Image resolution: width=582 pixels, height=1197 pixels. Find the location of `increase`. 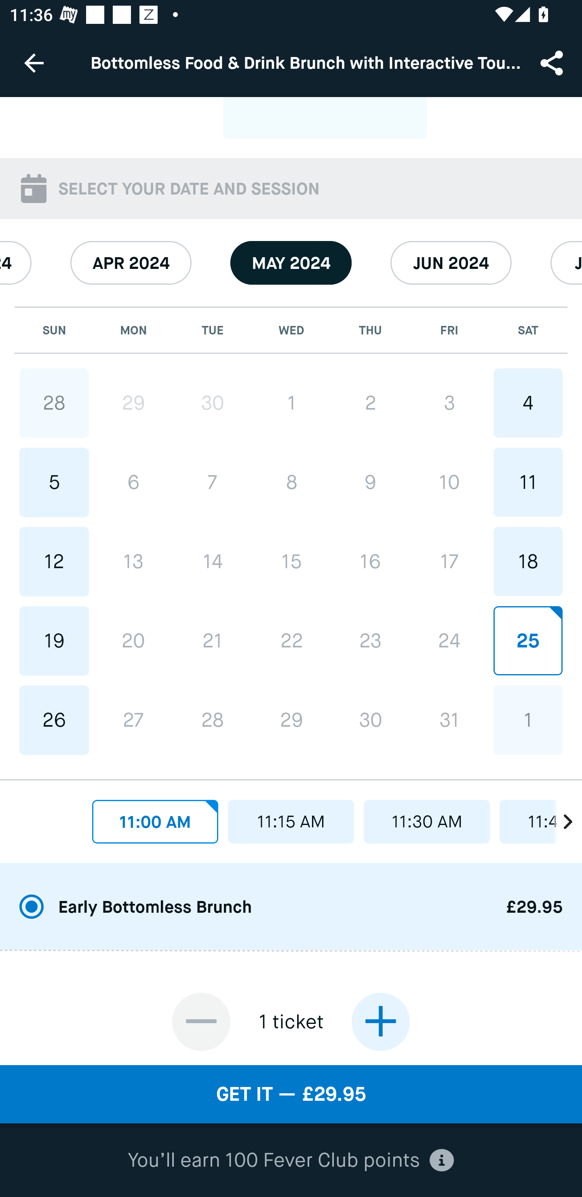

increase is located at coordinates (380, 1021).